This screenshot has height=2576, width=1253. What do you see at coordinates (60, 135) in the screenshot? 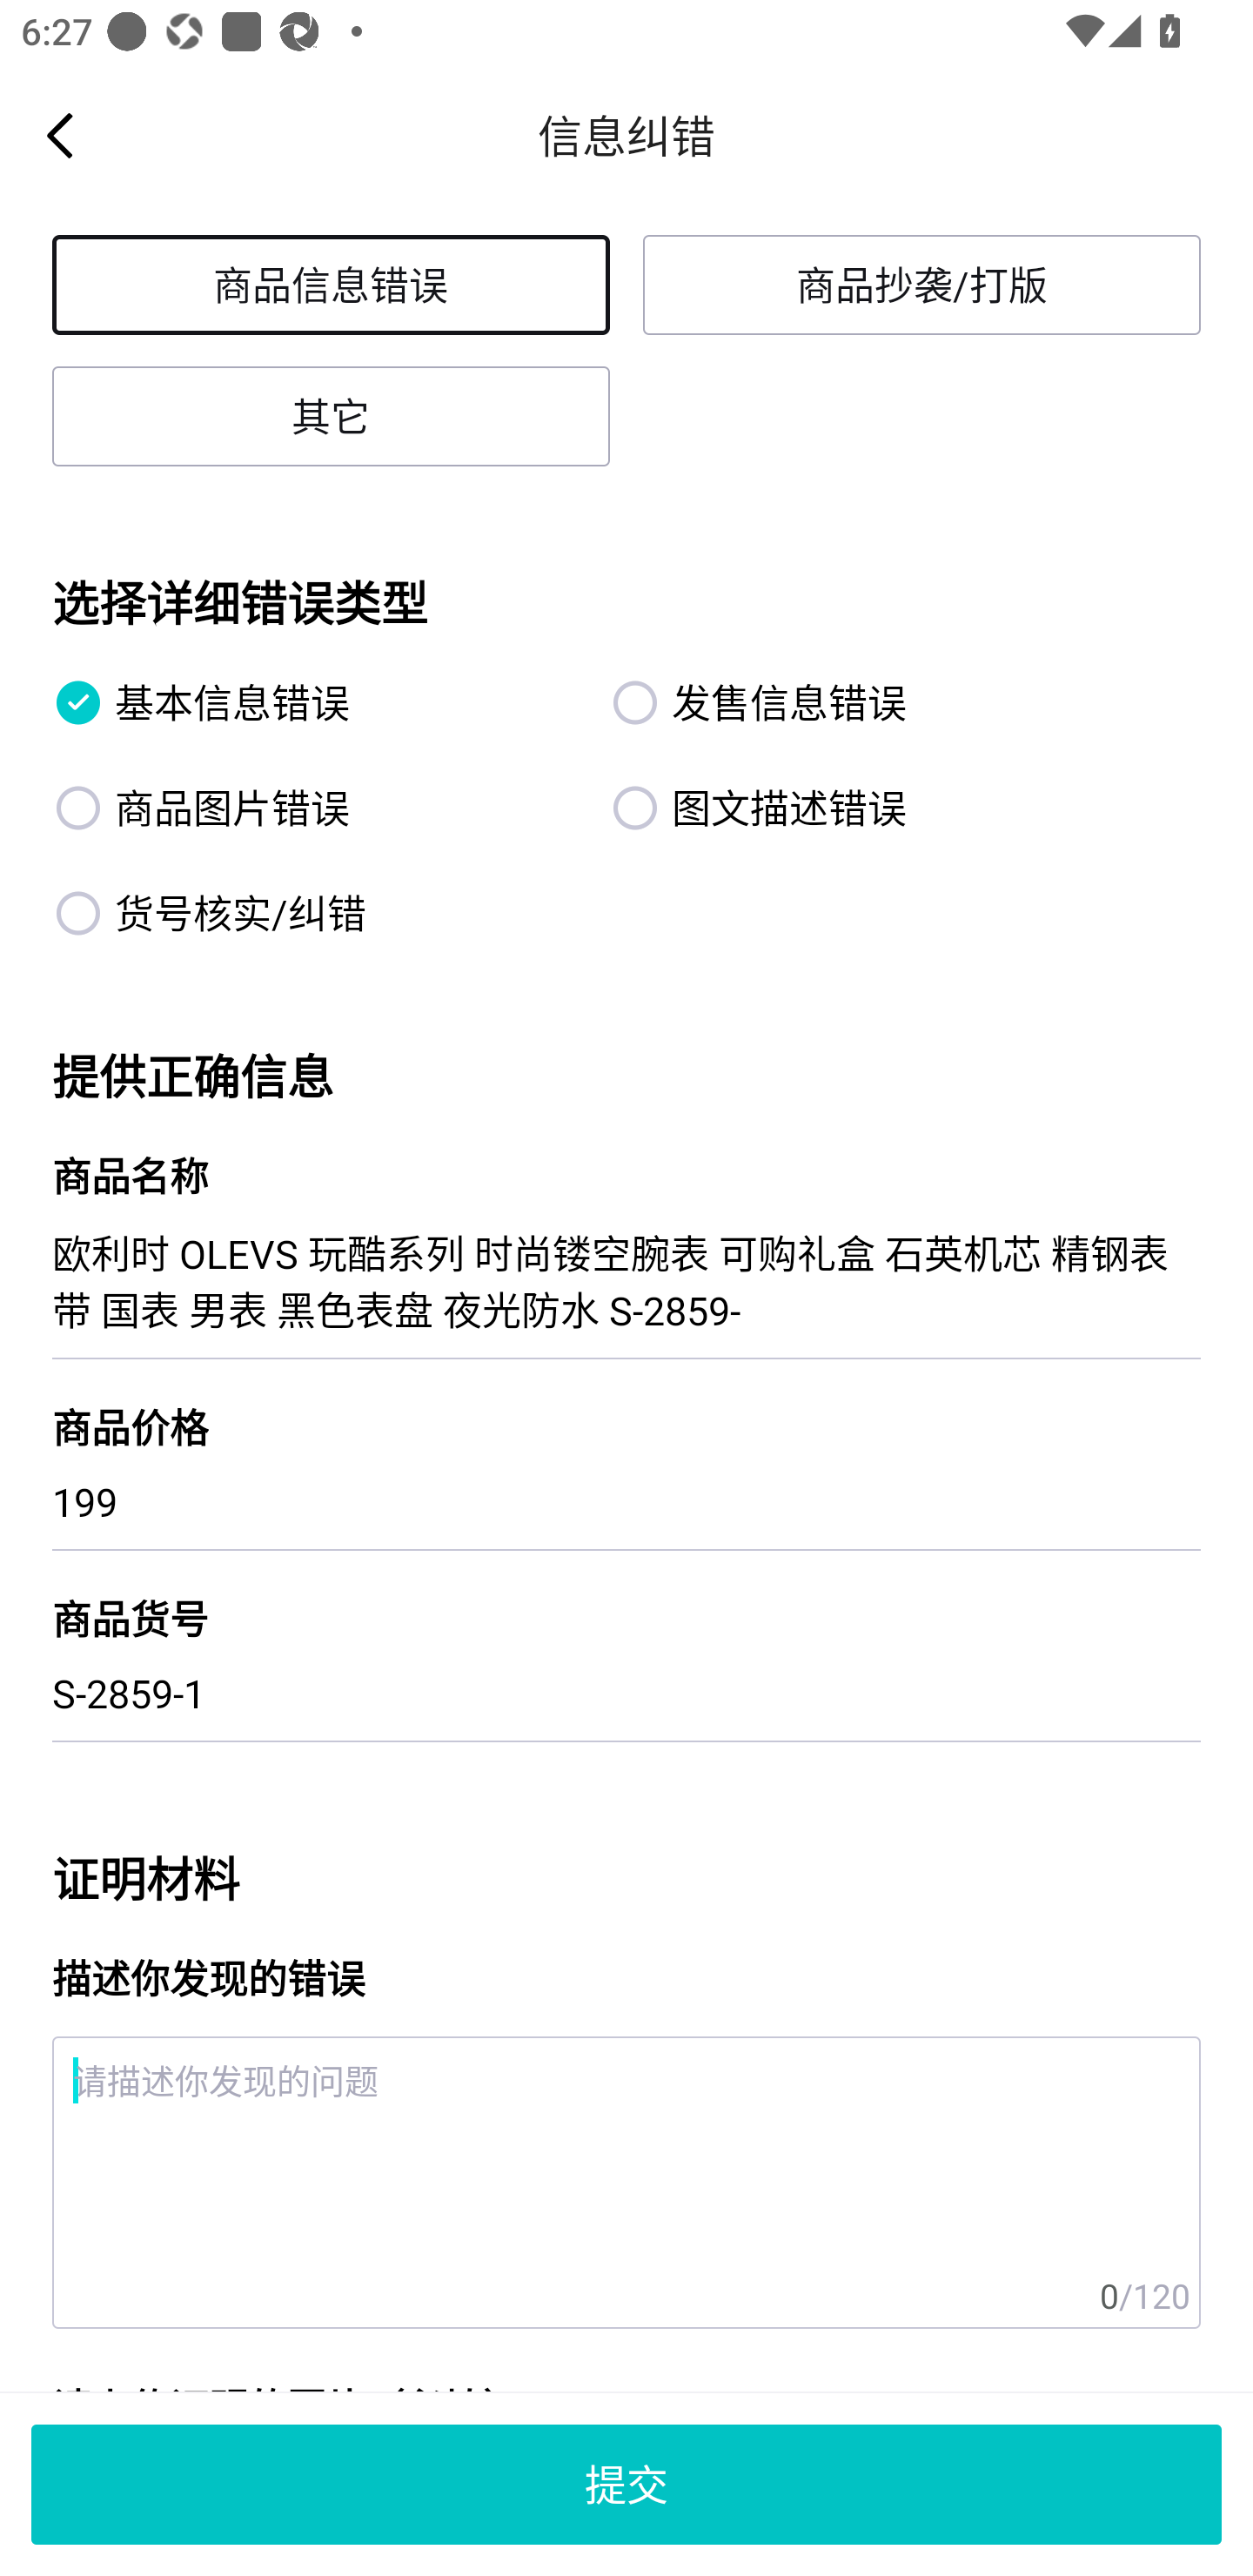
I see `Navigate up` at bounding box center [60, 135].